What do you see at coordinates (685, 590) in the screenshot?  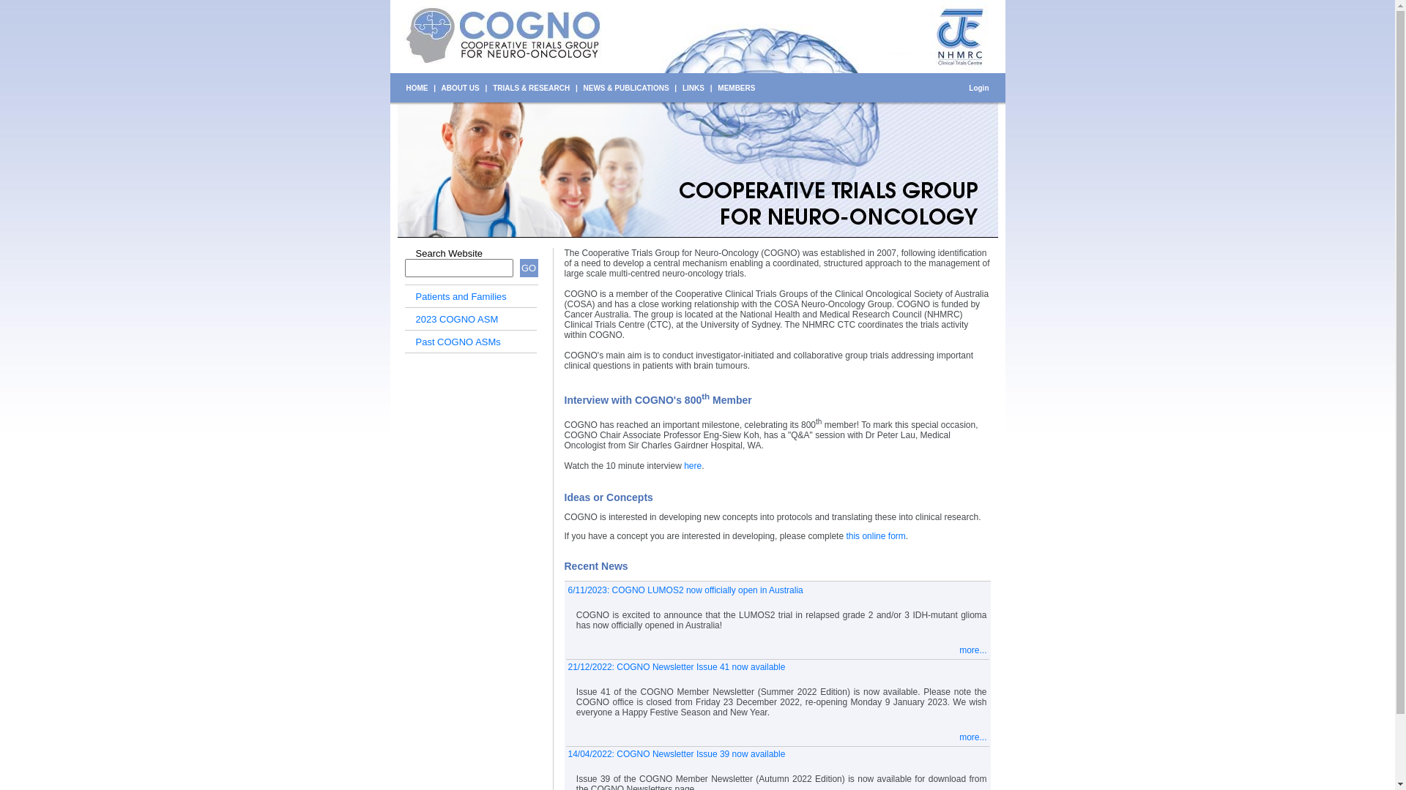 I see `6/11/2023: COGNO LUMOS2 now officially open in Australia` at bounding box center [685, 590].